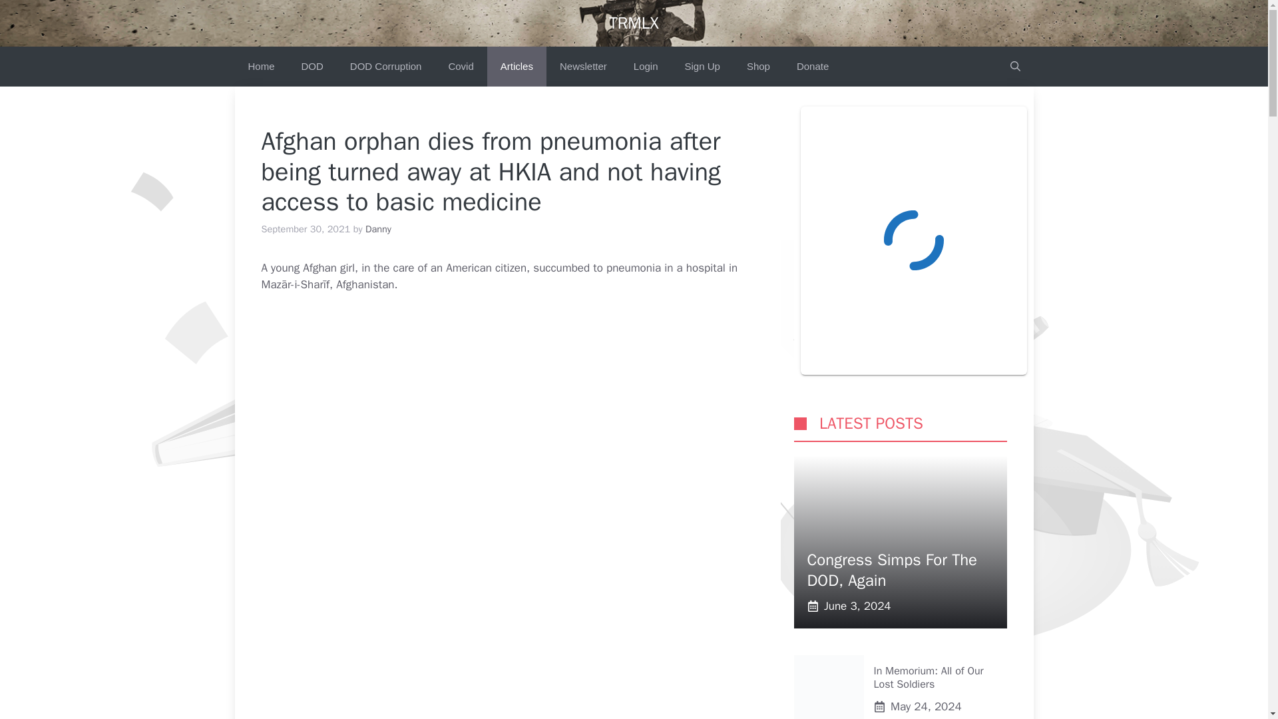  What do you see at coordinates (583, 67) in the screenshot?
I see `Newsletter` at bounding box center [583, 67].